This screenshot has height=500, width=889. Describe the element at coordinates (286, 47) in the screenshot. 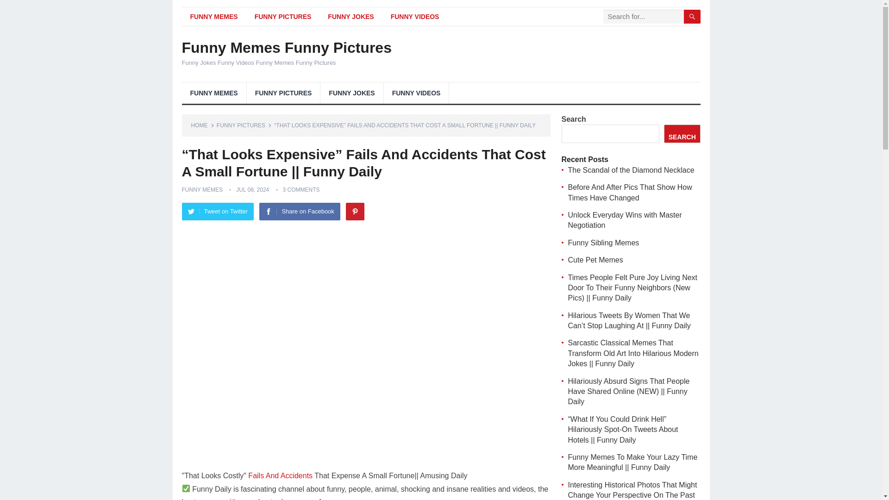

I see `Funny Memes Funny Pictures` at that location.